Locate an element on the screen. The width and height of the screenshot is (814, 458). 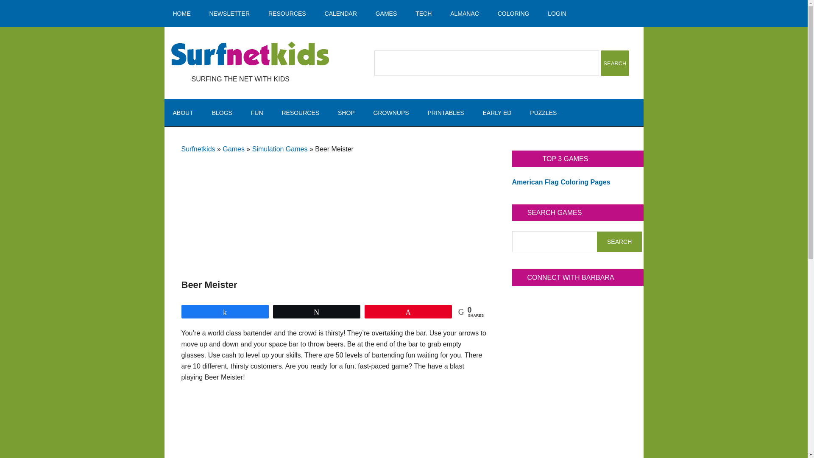
NEWSLETTER is located at coordinates (229, 14).